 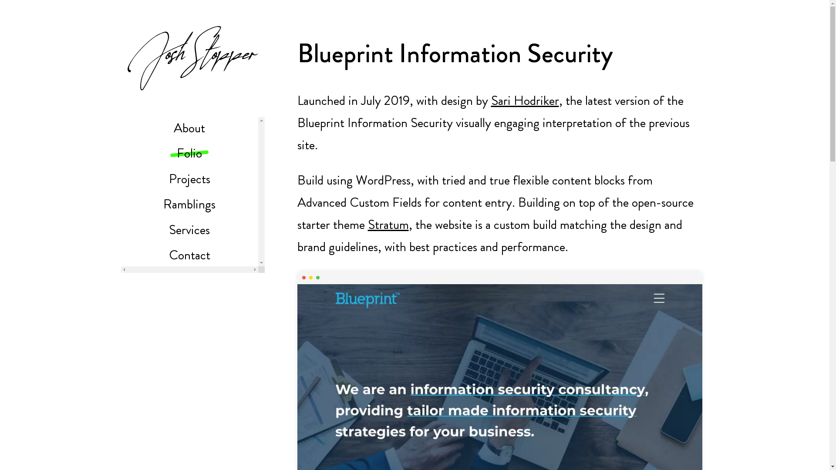 What do you see at coordinates (189, 153) in the screenshot?
I see `Folio` at bounding box center [189, 153].